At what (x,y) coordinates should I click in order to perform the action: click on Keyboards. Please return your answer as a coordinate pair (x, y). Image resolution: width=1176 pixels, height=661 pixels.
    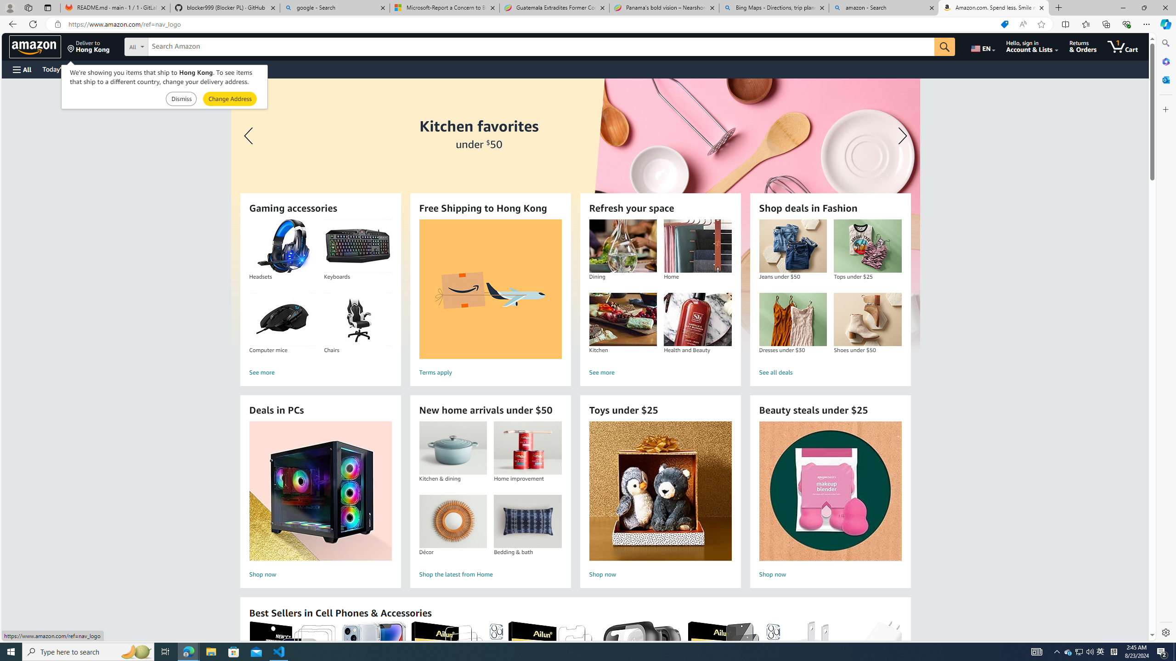
    Looking at the image, I should click on (357, 246).